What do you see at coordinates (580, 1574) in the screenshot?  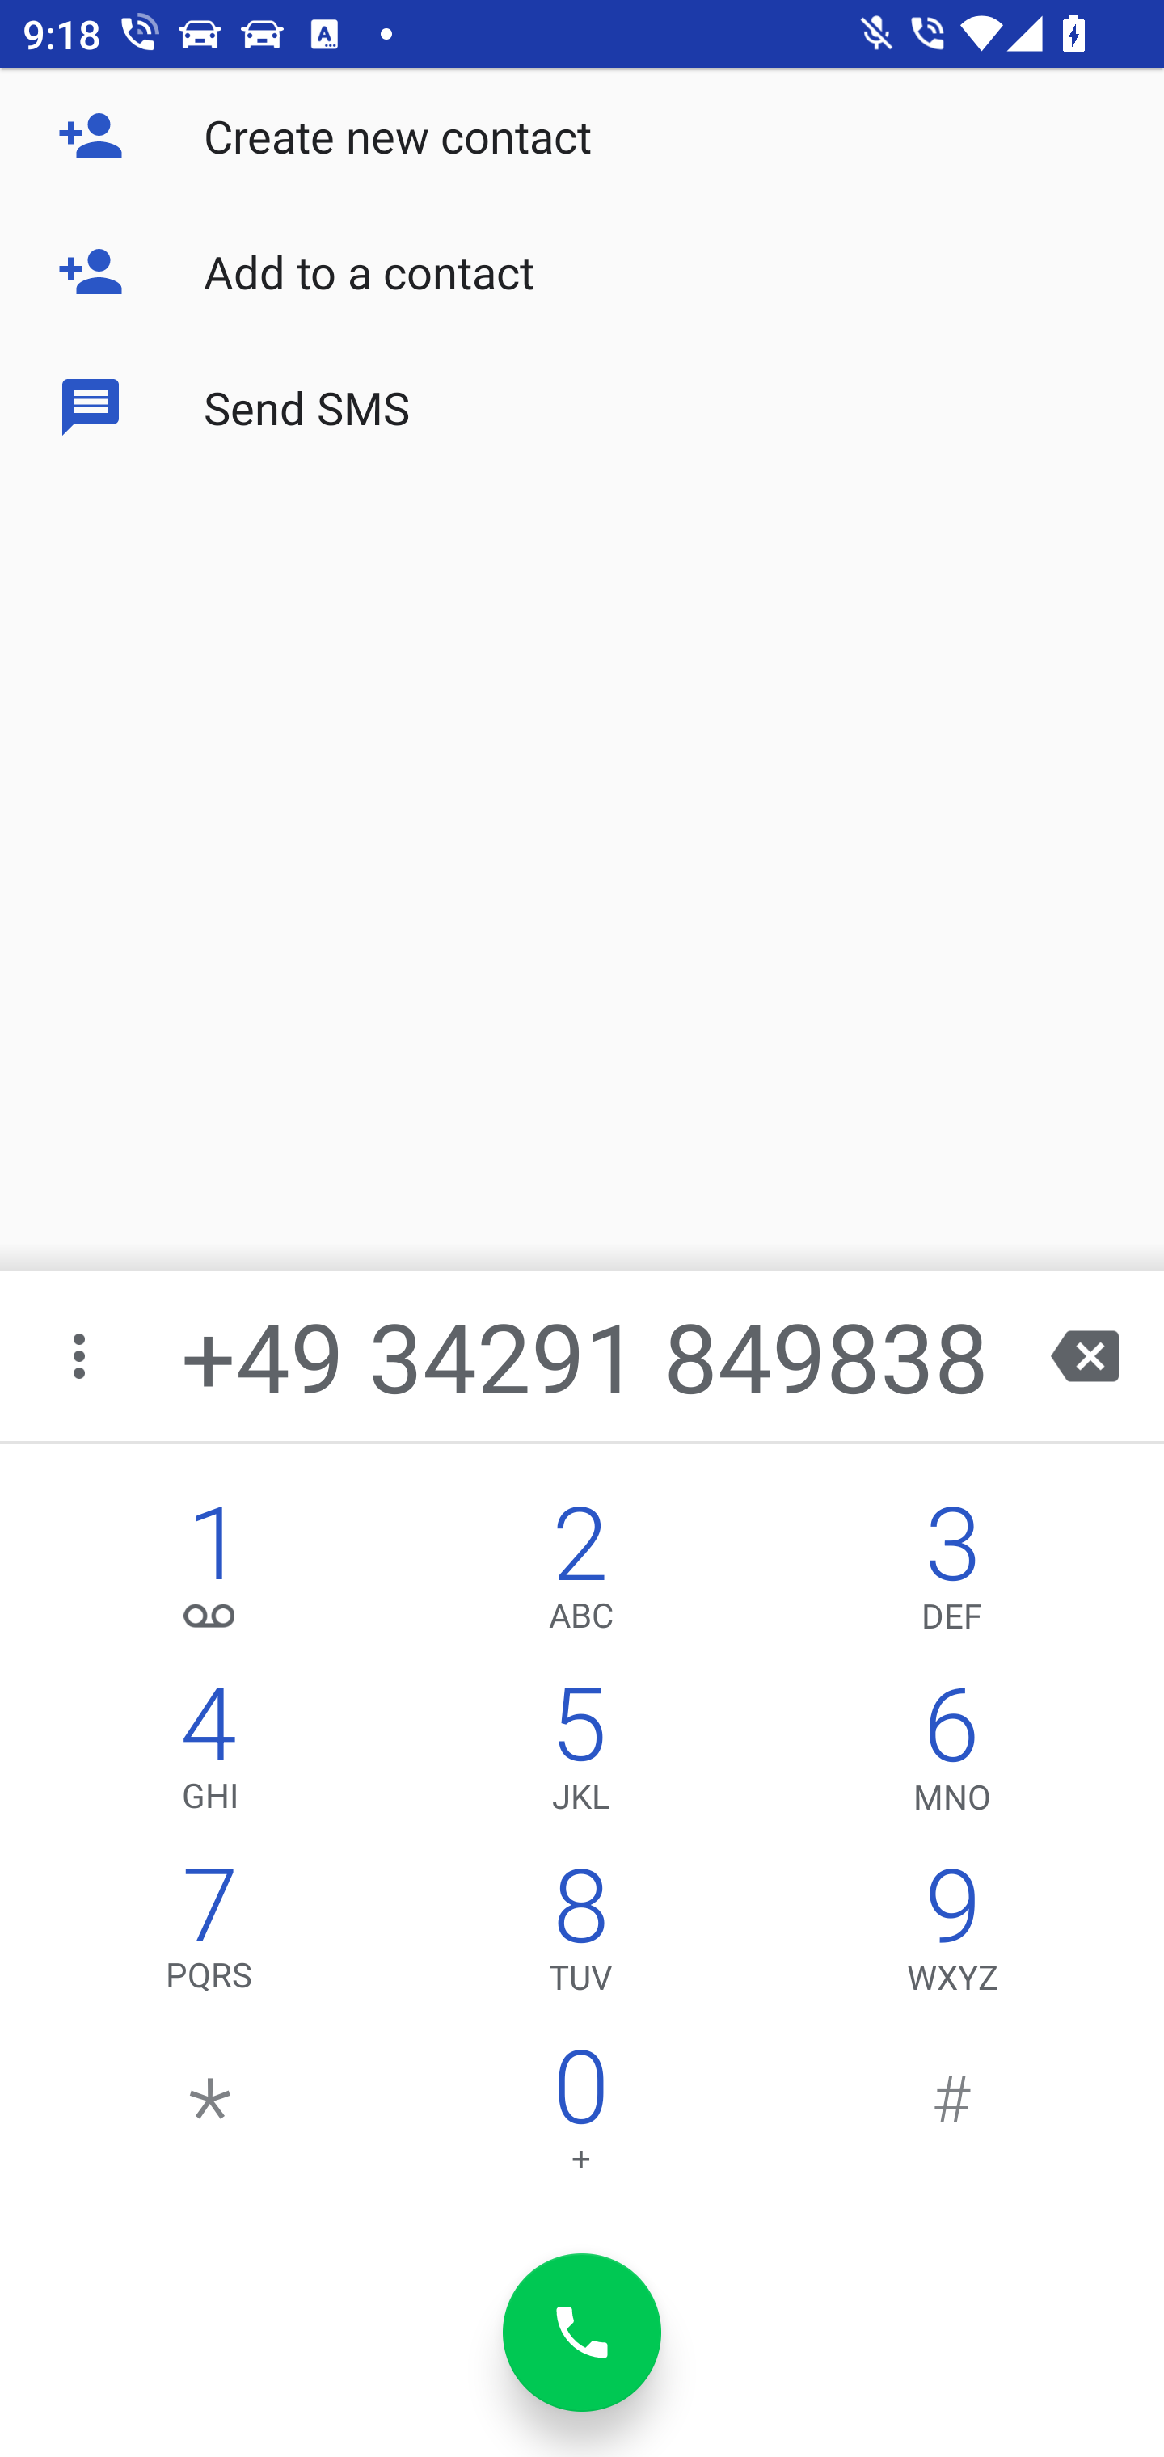 I see `2,ABC 2 ABC` at bounding box center [580, 1574].